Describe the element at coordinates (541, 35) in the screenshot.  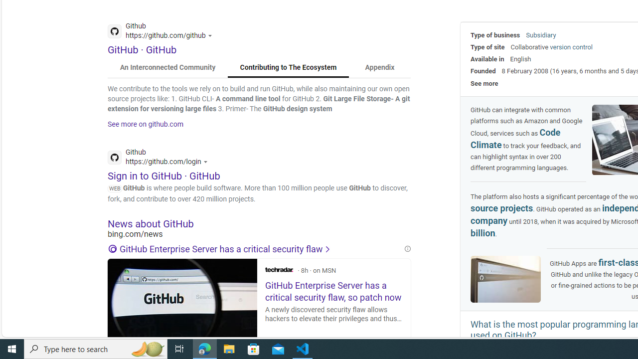
I see `Subsidiary` at that location.